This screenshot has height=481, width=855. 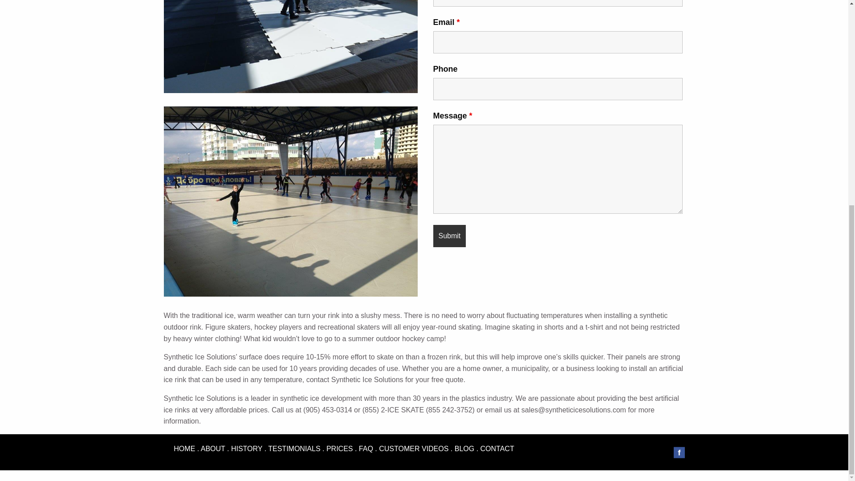 I want to click on CONTACT, so click(x=497, y=449).